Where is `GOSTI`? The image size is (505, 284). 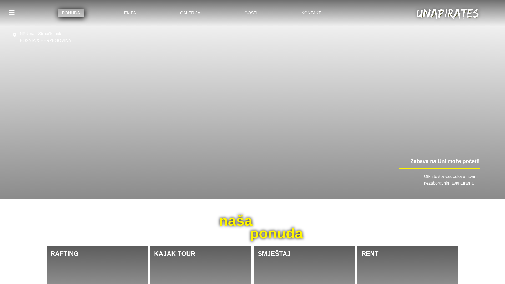 GOSTI is located at coordinates (251, 13).